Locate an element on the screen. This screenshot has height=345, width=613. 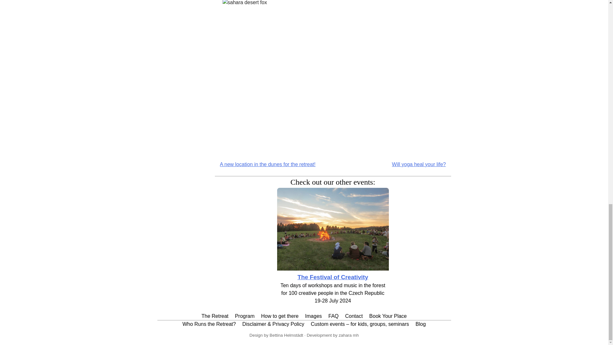
A new location in the dunes for the retreat! is located at coordinates (268, 164).